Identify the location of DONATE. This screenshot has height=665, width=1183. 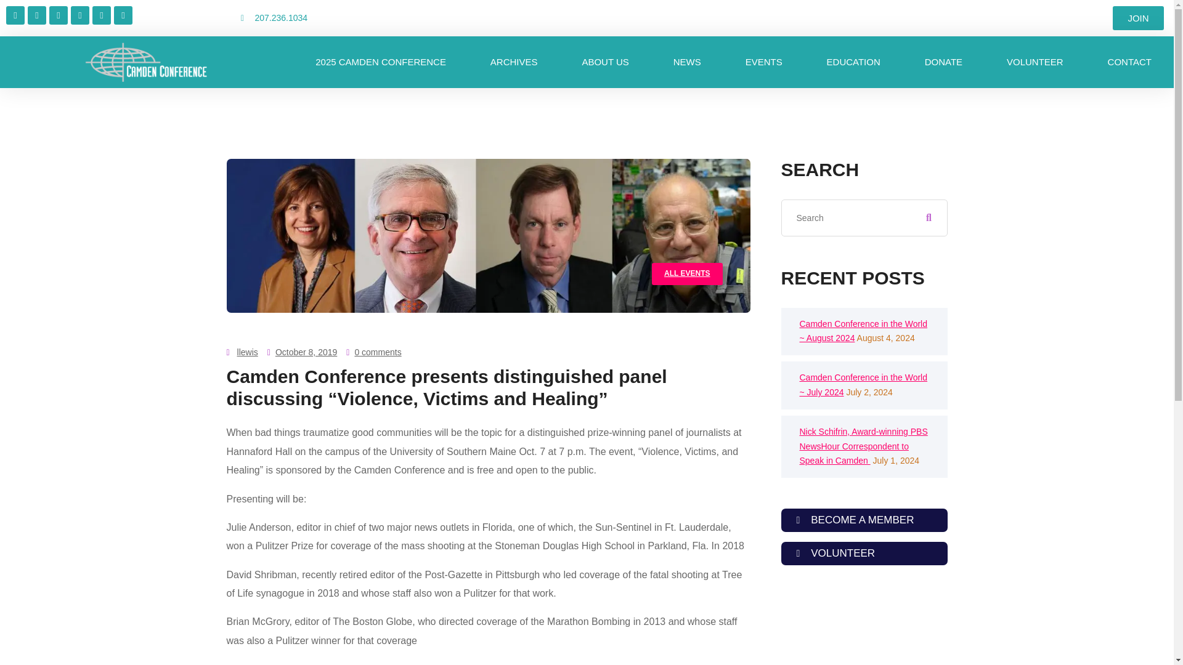
(943, 62).